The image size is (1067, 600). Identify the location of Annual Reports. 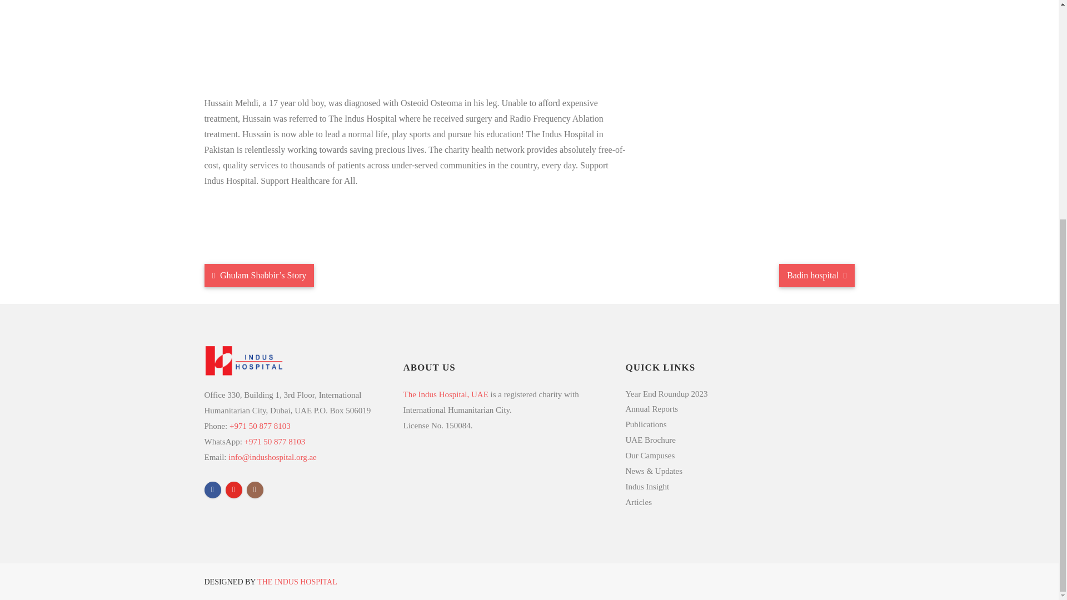
(728, 408).